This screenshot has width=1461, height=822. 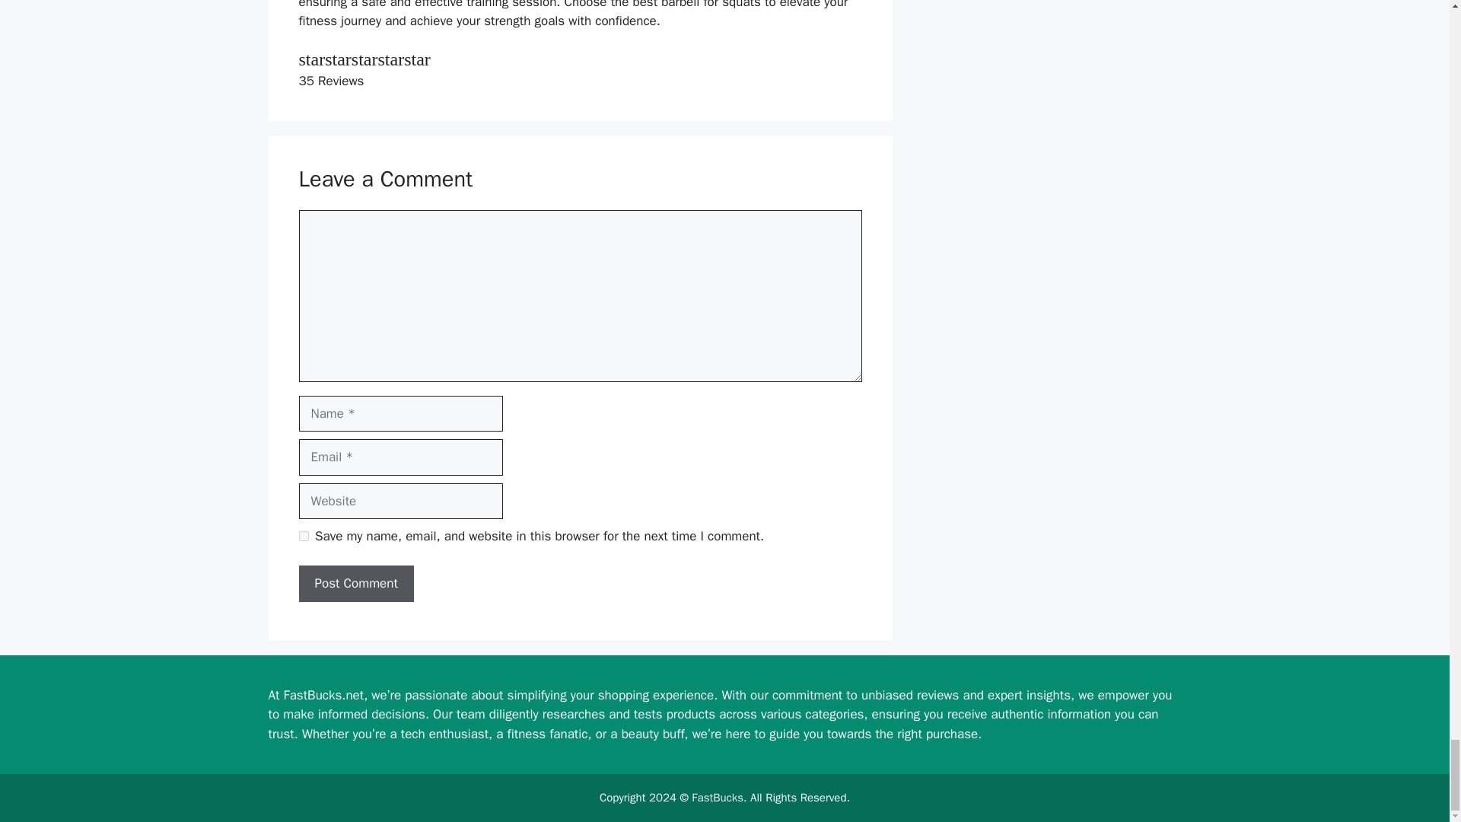 What do you see at coordinates (303, 536) in the screenshot?
I see `yes` at bounding box center [303, 536].